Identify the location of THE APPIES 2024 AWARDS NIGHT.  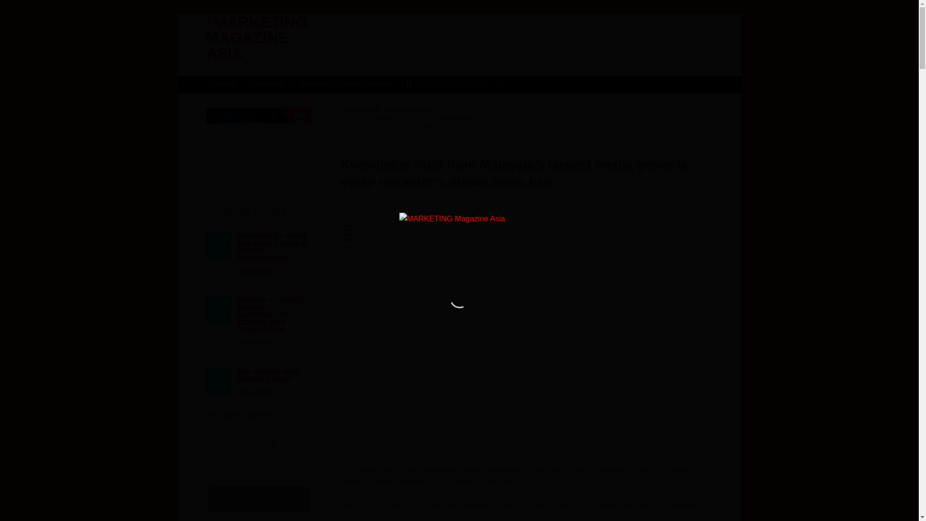
(267, 375).